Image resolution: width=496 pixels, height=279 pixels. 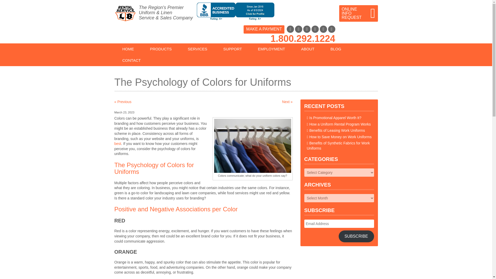 I want to click on SUPPORT, so click(x=233, y=49).